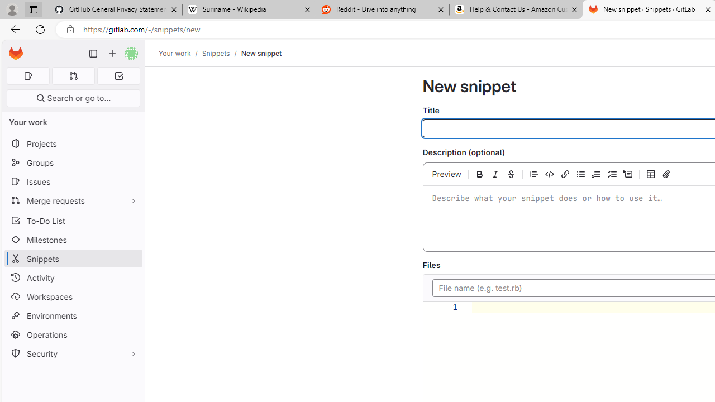 Image resolution: width=715 pixels, height=402 pixels. Describe the element at coordinates (73, 163) in the screenshot. I see `Groups` at that location.